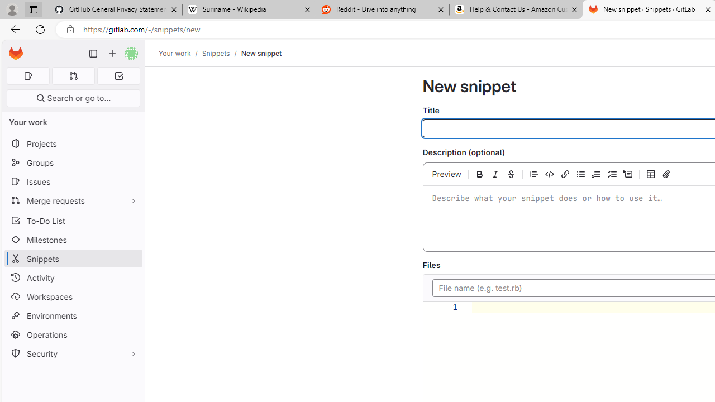 Image resolution: width=715 pixels, height=402 pixels. Describe the element at coordinates (73, 163) in the screenshot. I see `Groups` at that location.